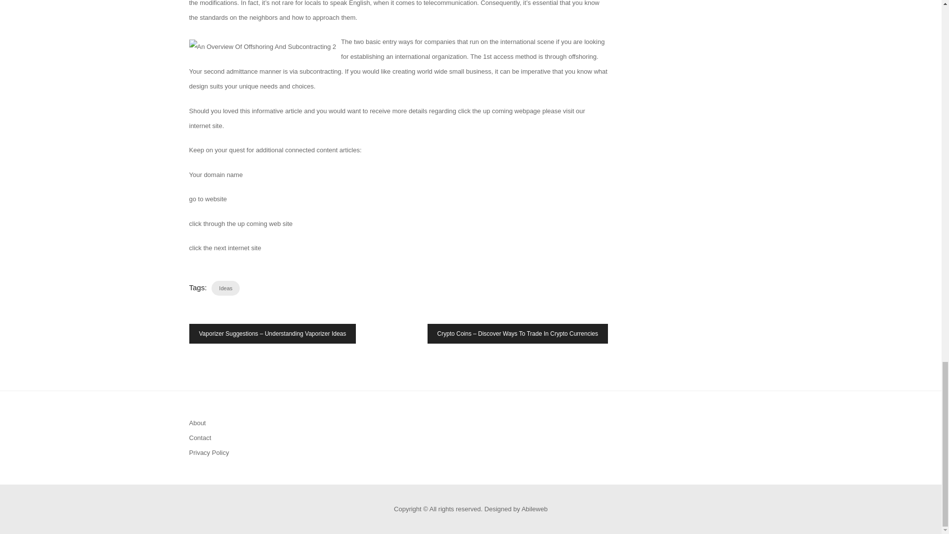 The width and height of the screenshot is (949, 534). Describe the element at coordinates (197, 422) in the screenshot. I see `About` at that location.